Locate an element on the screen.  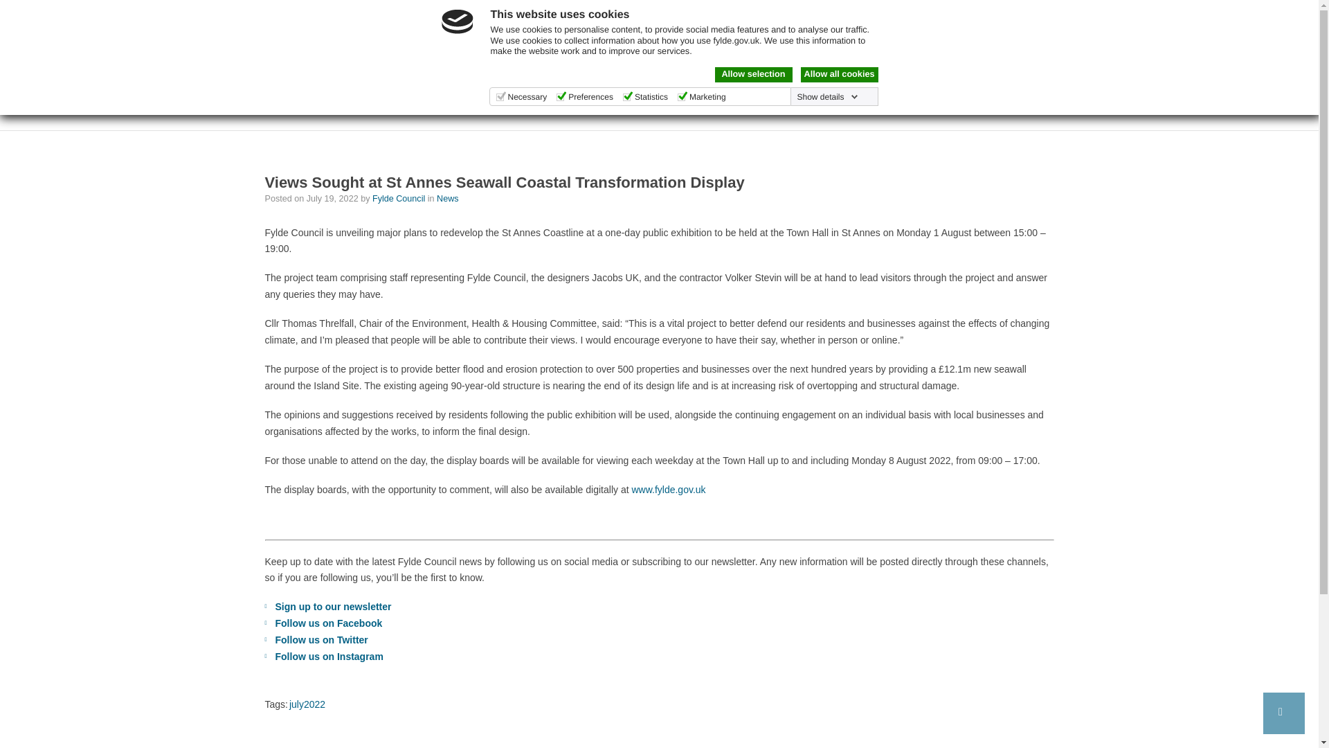
Allow all cookies is located at coordinates (838, 75).